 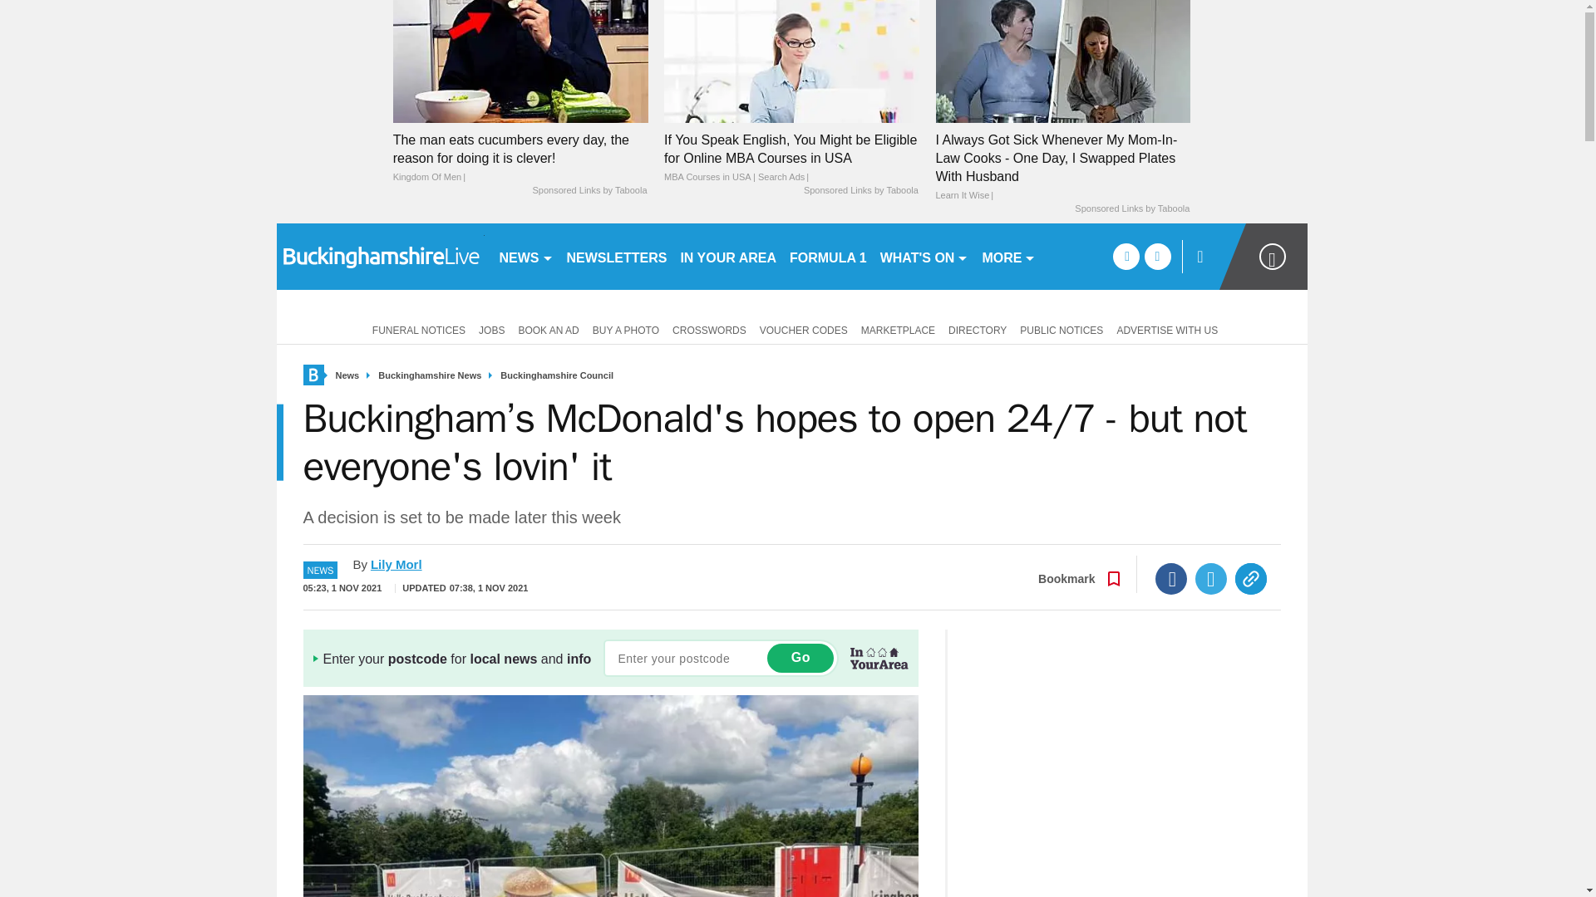 What do you see at coordinates (525, 256) in the screenshot?
I see `NEWS` at bounding box center [525, 256].